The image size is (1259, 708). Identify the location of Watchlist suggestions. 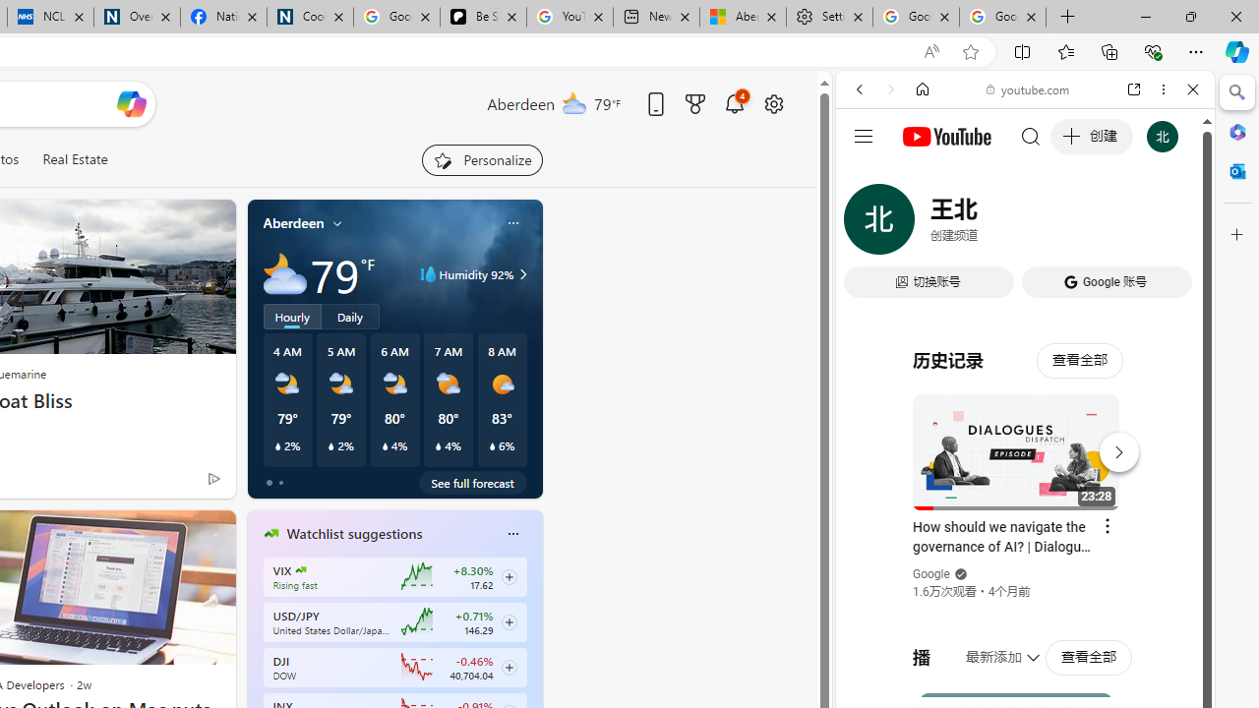
(354, 534).